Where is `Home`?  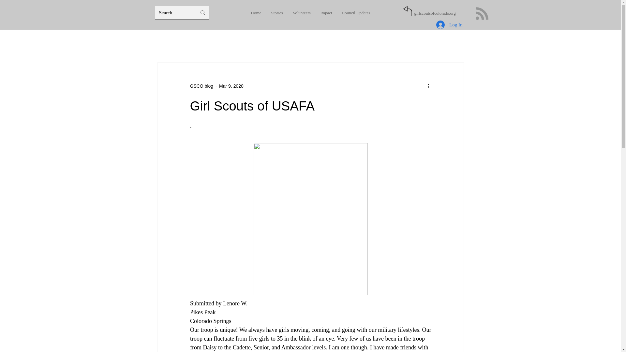
Home is located at coordinates (256, 13).